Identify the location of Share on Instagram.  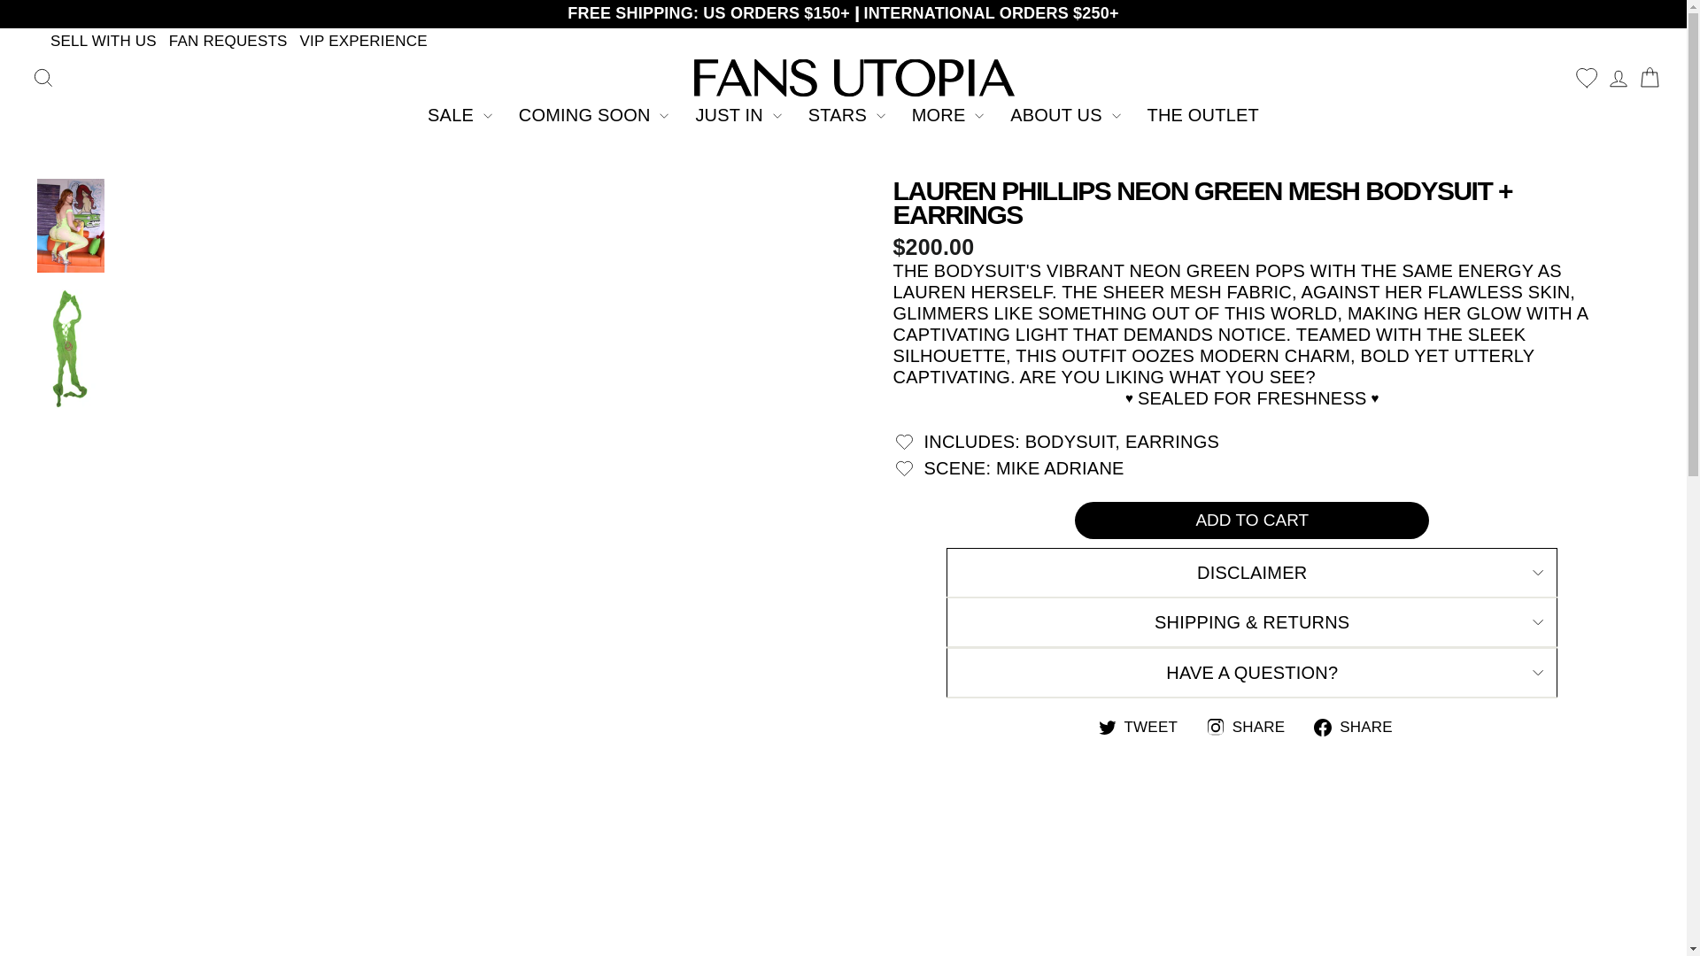
(1252, 726).